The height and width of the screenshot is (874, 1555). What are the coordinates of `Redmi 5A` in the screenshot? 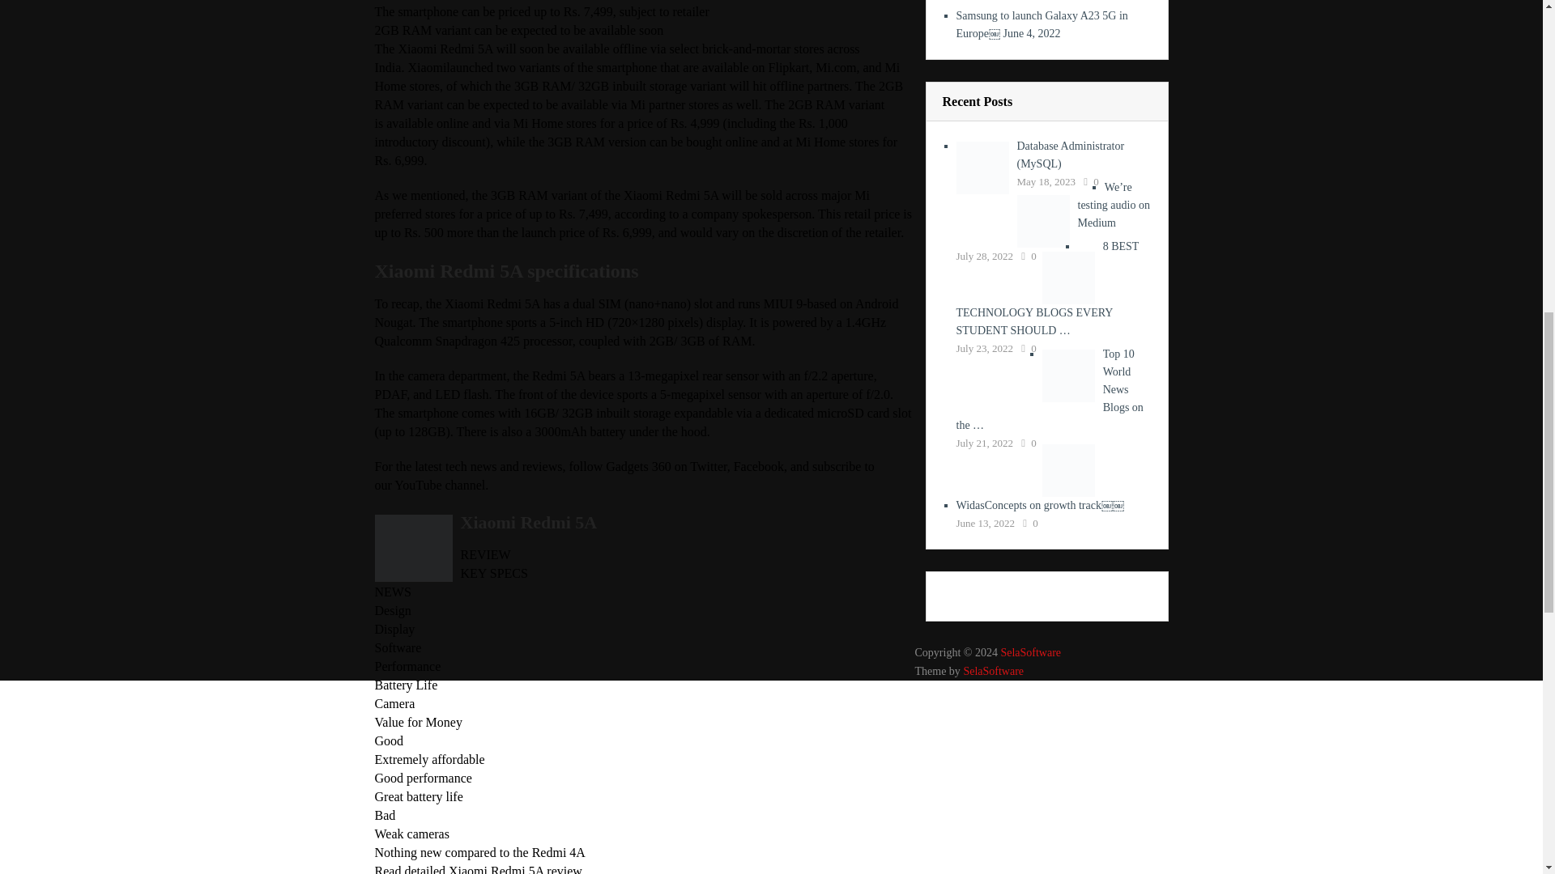 It's located at (413, 549).